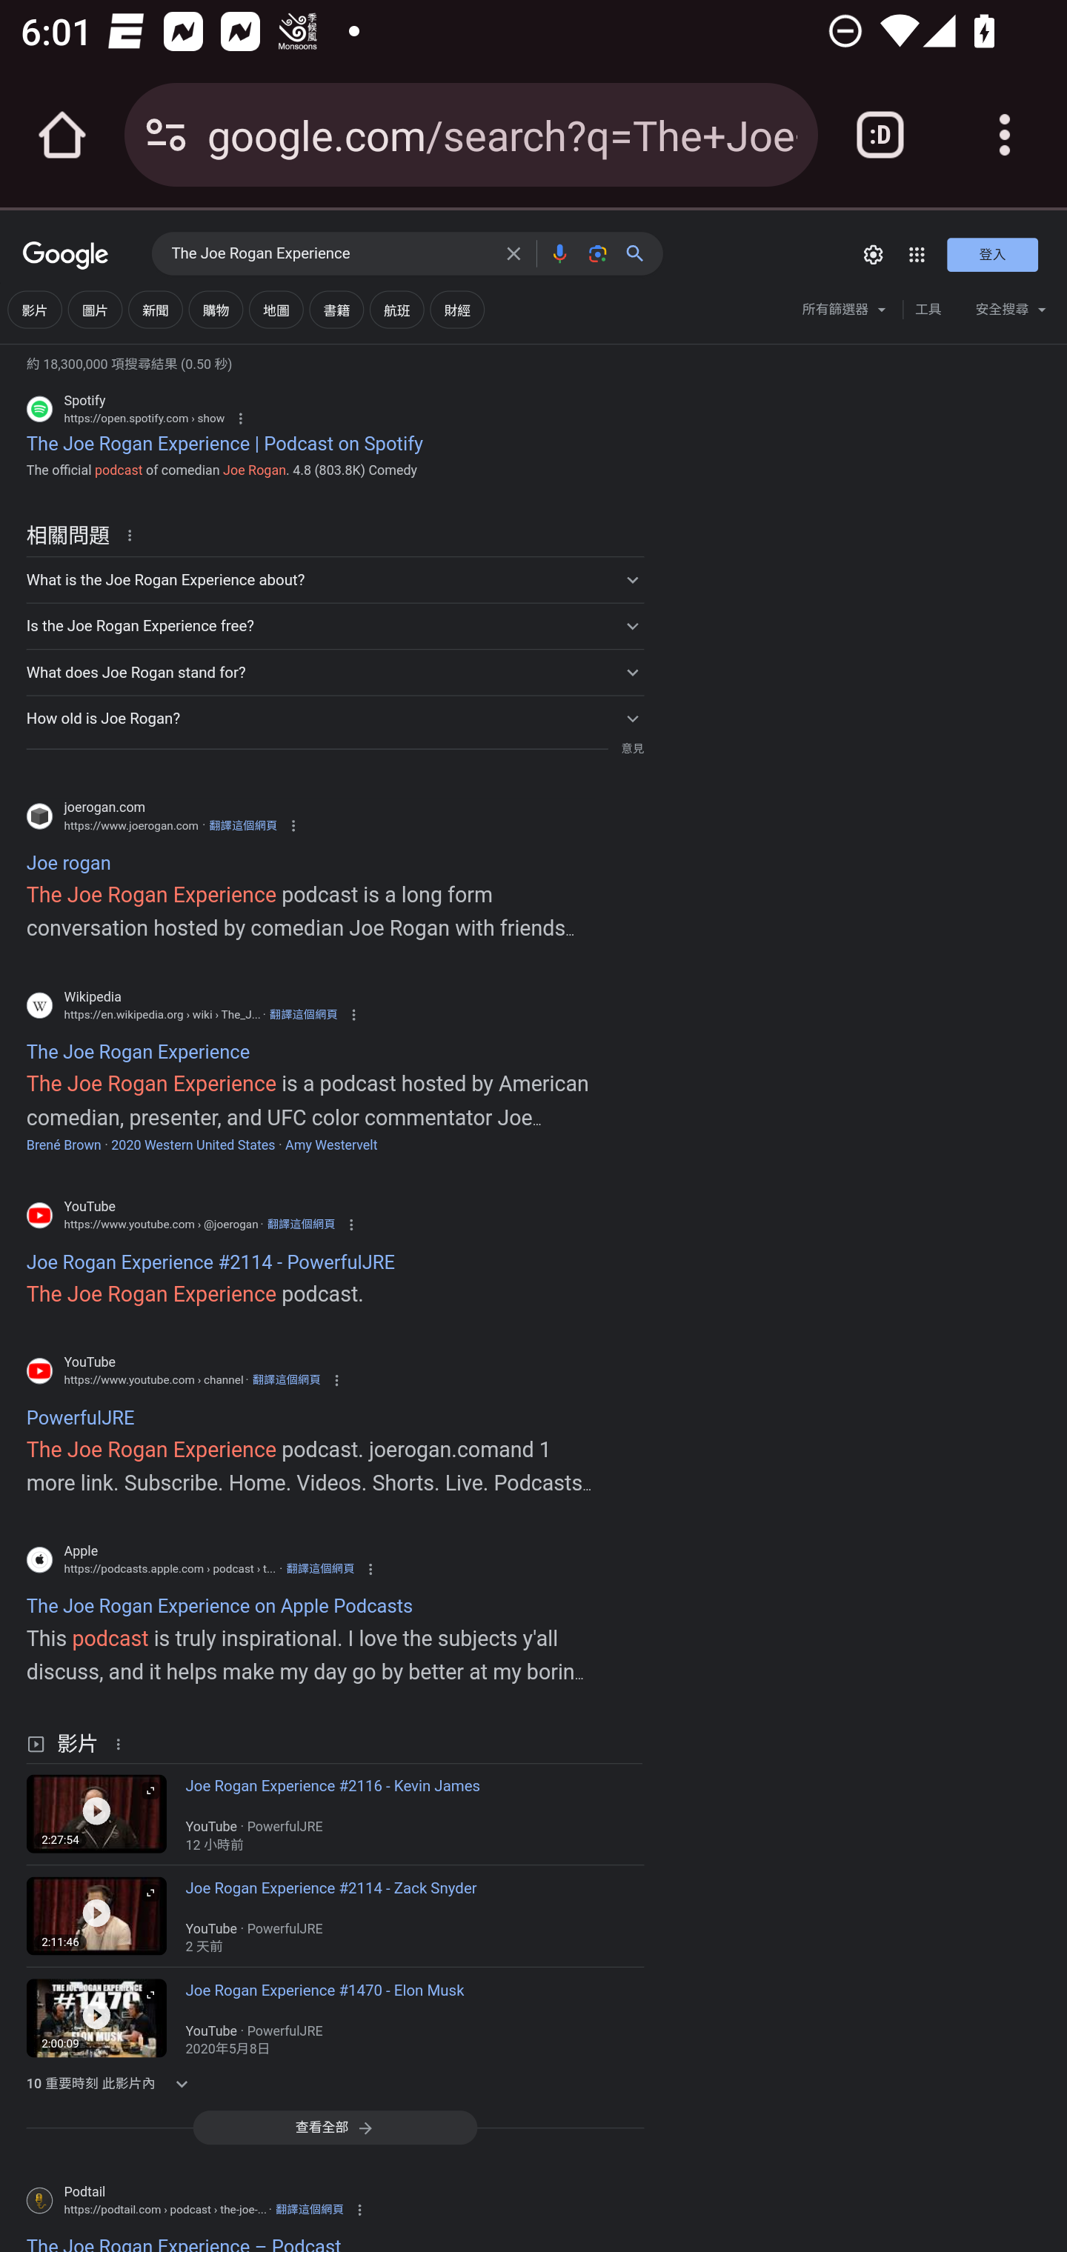 This screenshot has height=2252, width=1067. I want to click on Switch or close tabs, so click(880, 135).